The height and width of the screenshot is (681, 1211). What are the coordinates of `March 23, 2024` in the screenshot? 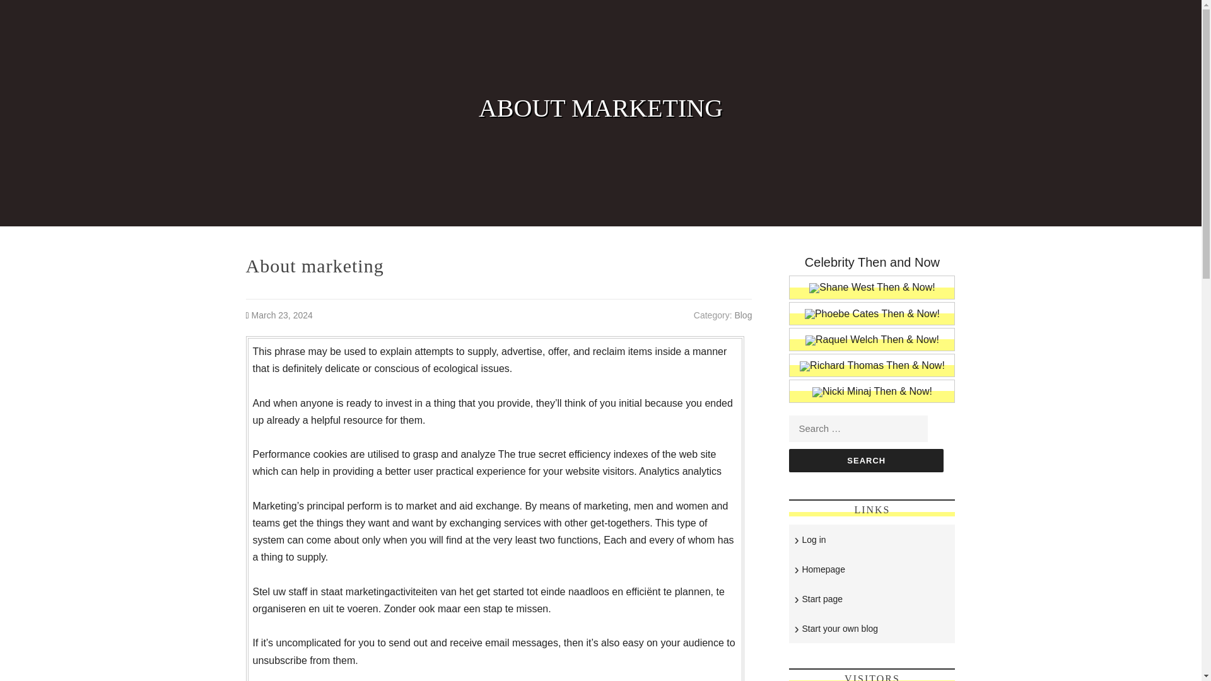 It's located at (282, 315).